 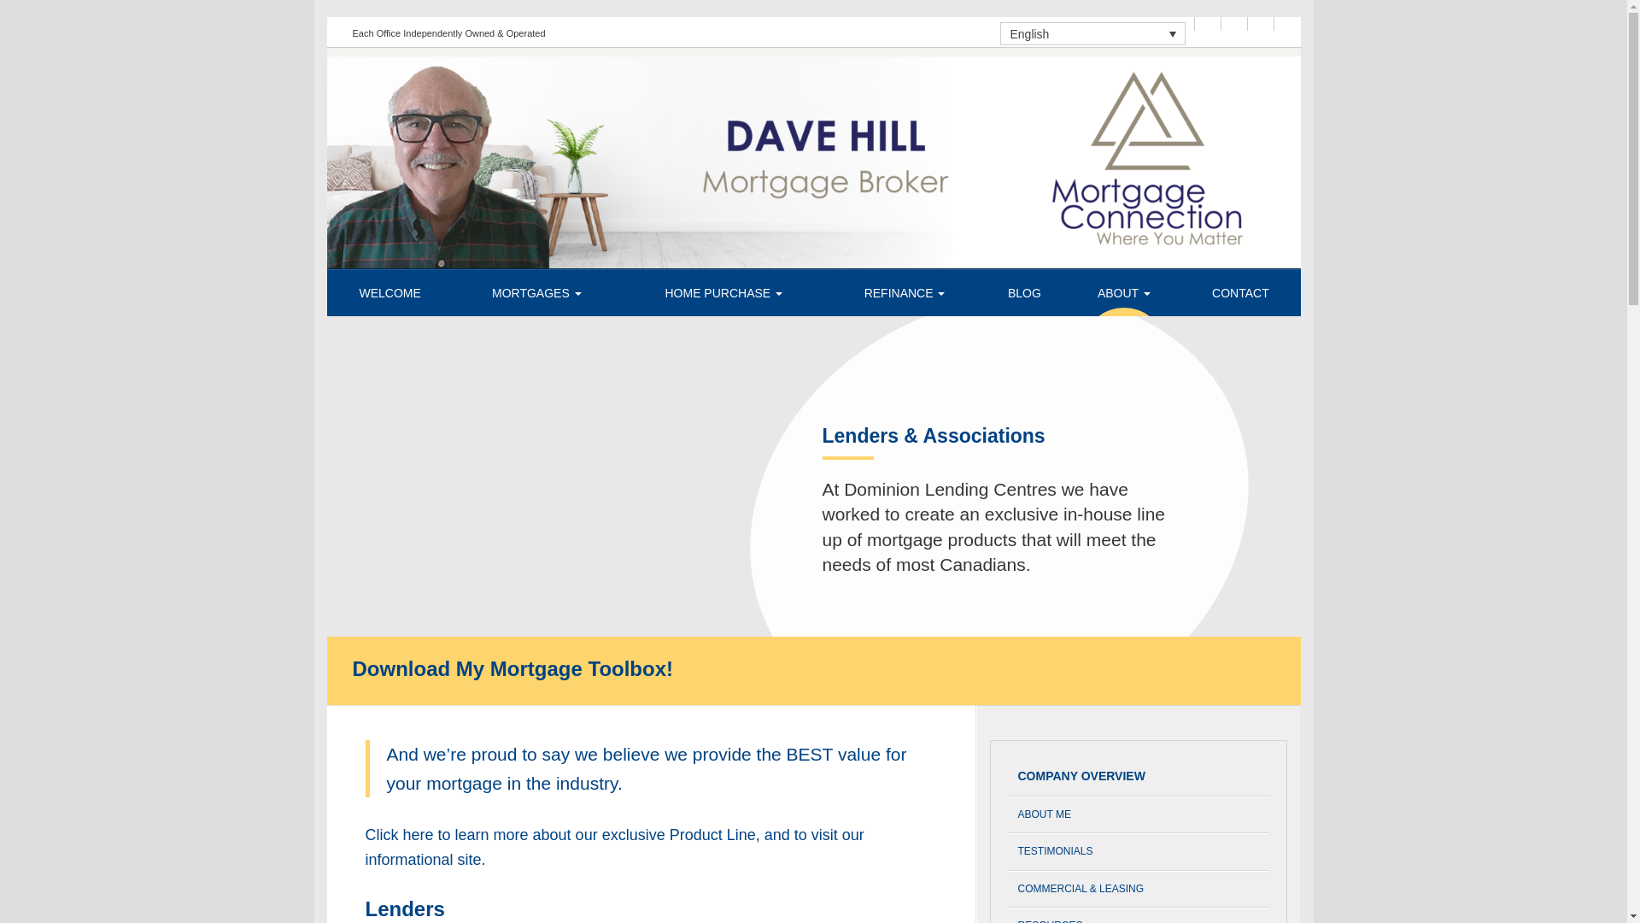 I want to click on ABOUT, so click(x=1124, y=293).